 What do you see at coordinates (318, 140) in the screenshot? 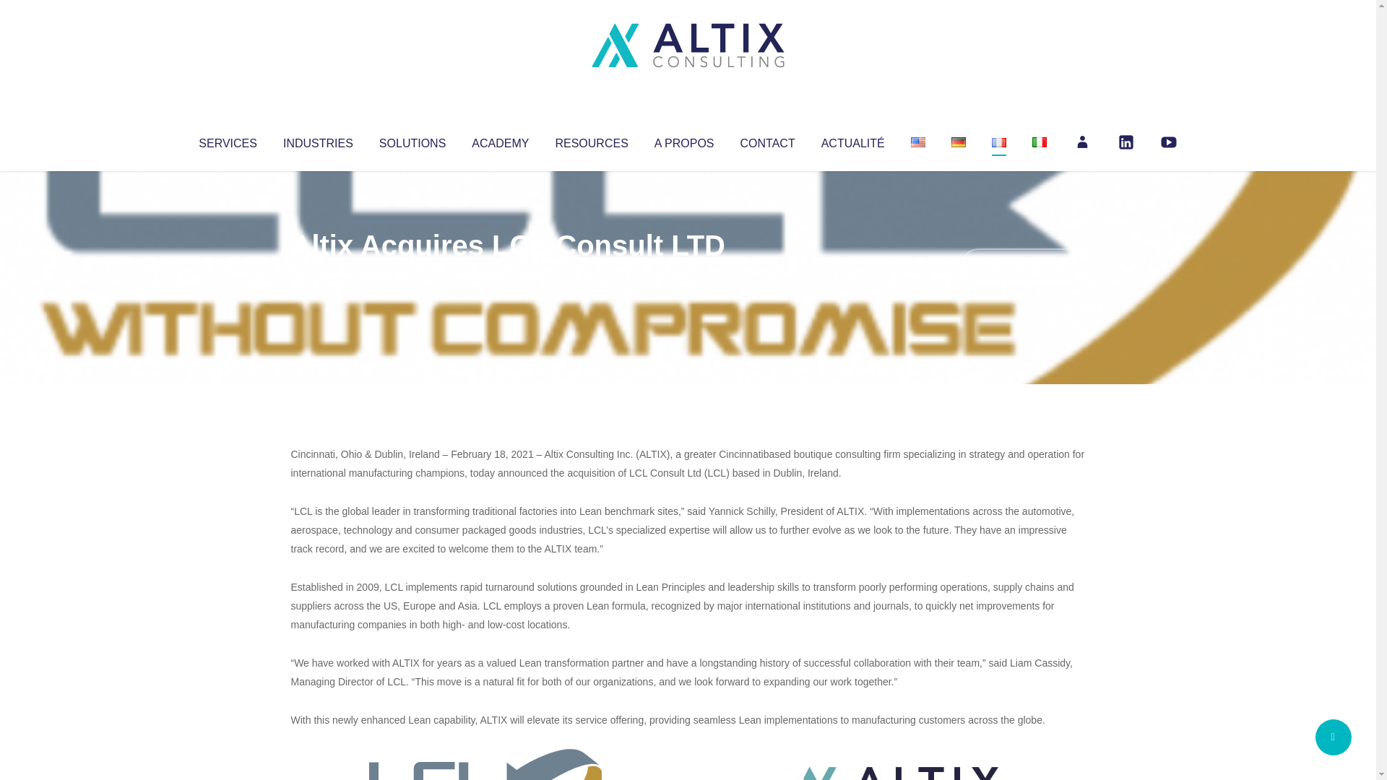
I see `INDUSTRIES` at bounding box center [318, 140].